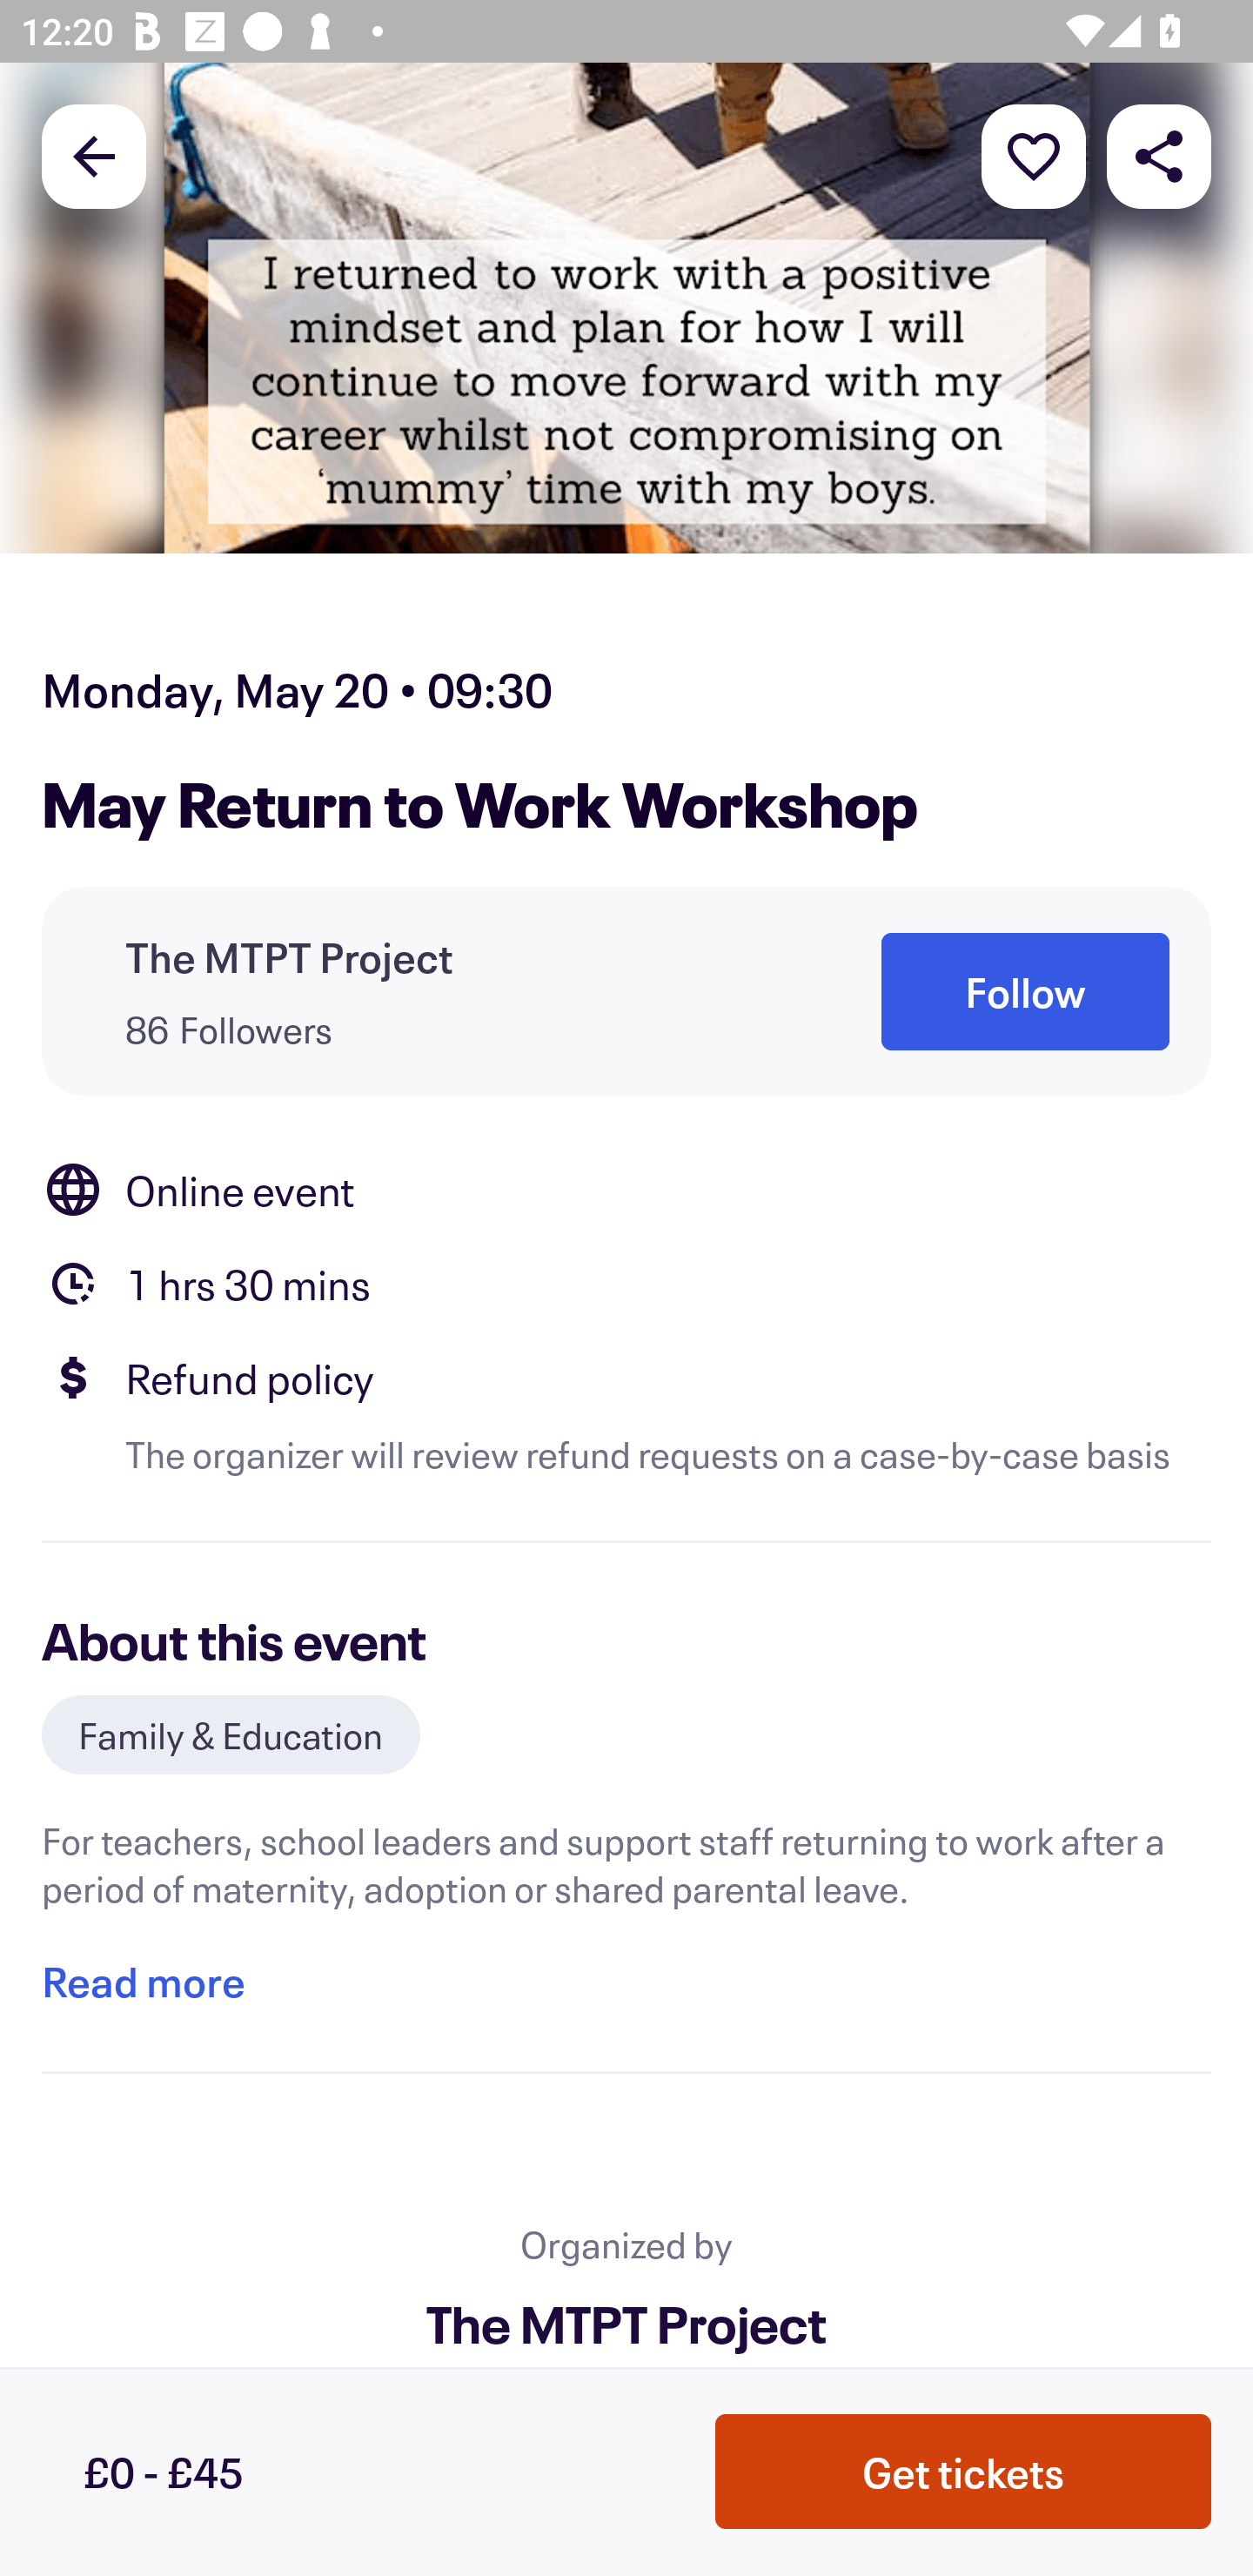 This screenshot has height=2576, width=1253. Describe the element at coordinates (1034, 155) in the screenshot. I see `More` at that location.